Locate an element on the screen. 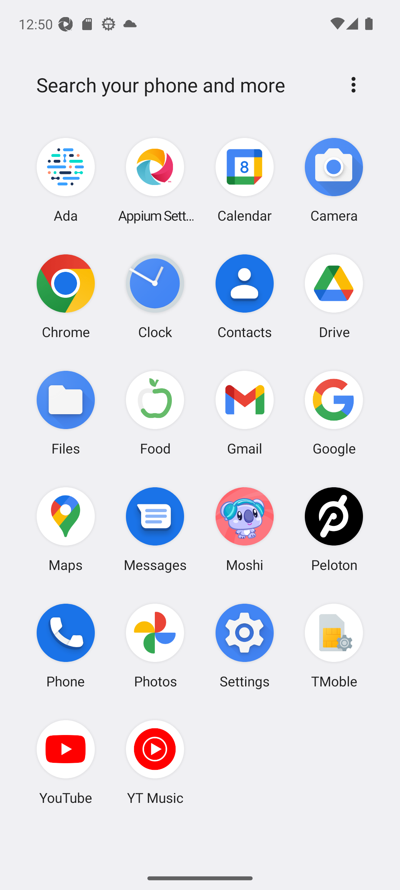 This screenshot has width=400, height=890. Search your phone and more is located at coordinates (182, 85).